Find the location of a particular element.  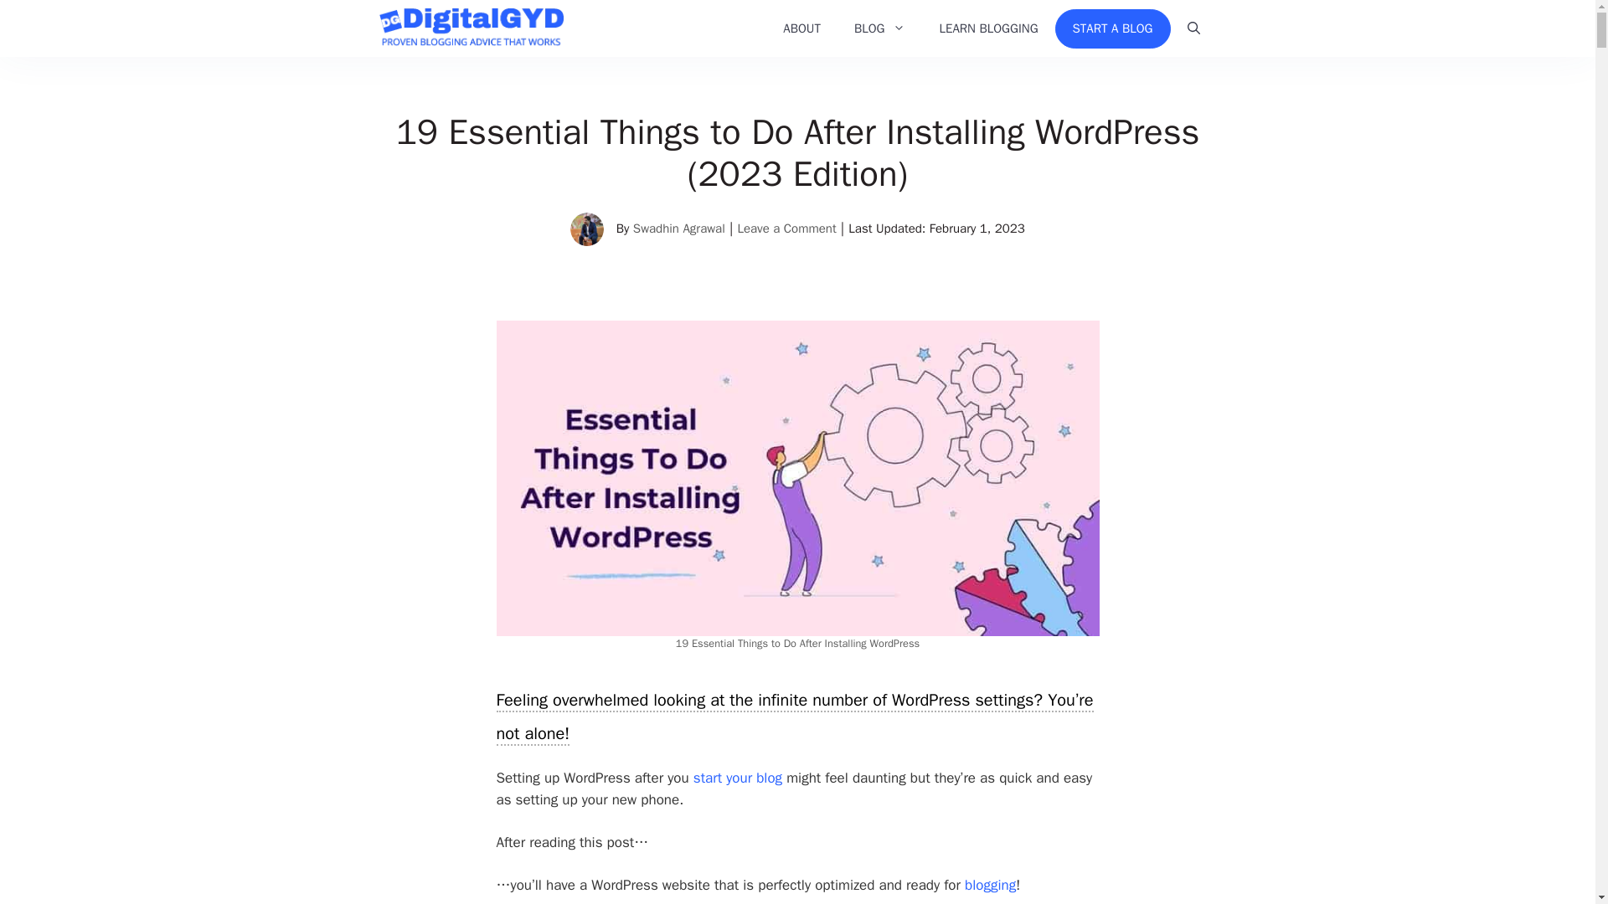

start your blog is located at coordinates (737, 778).